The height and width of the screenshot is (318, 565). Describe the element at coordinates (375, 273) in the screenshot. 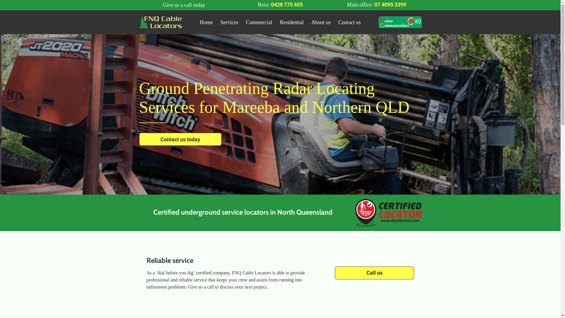

I see `Call us` at that location.